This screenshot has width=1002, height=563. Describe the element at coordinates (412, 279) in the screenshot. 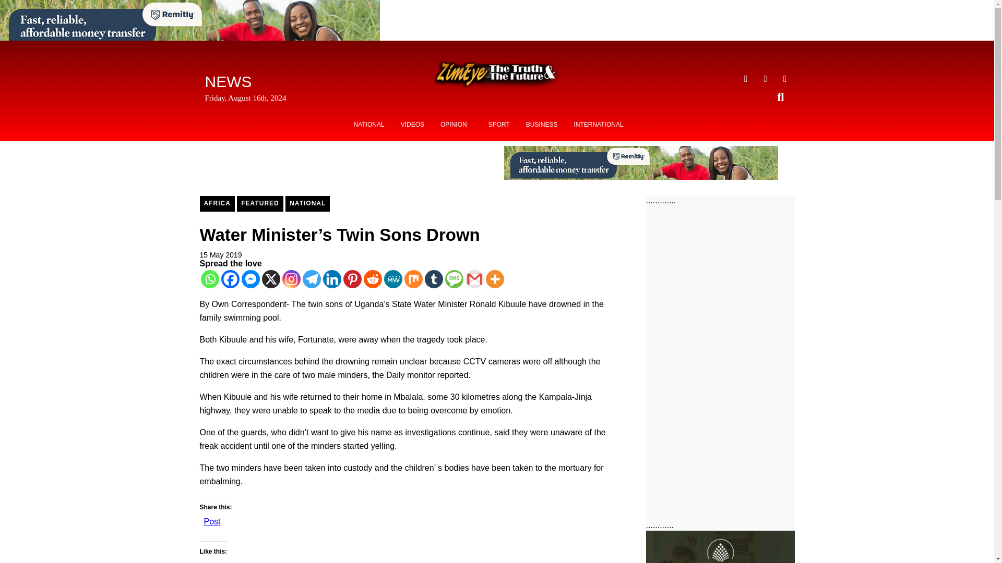

I see `Mix` at that location.